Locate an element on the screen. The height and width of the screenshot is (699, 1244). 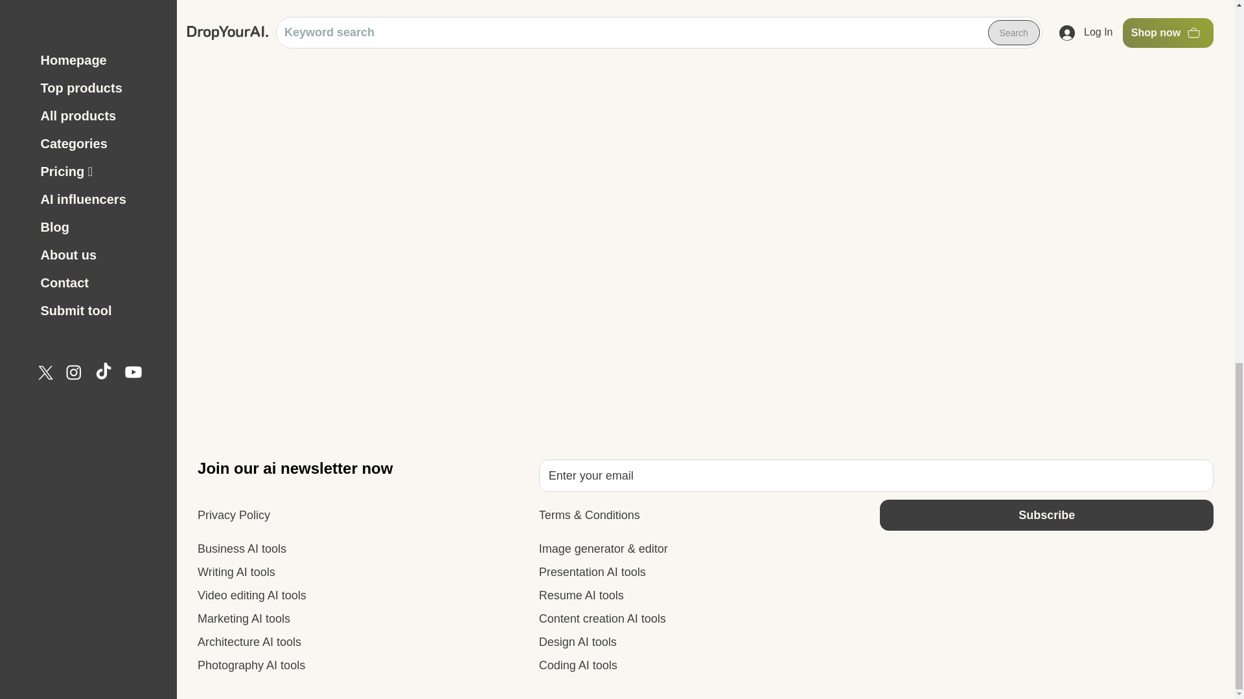
Marketing AI tools is located at coordinates (244, 619).